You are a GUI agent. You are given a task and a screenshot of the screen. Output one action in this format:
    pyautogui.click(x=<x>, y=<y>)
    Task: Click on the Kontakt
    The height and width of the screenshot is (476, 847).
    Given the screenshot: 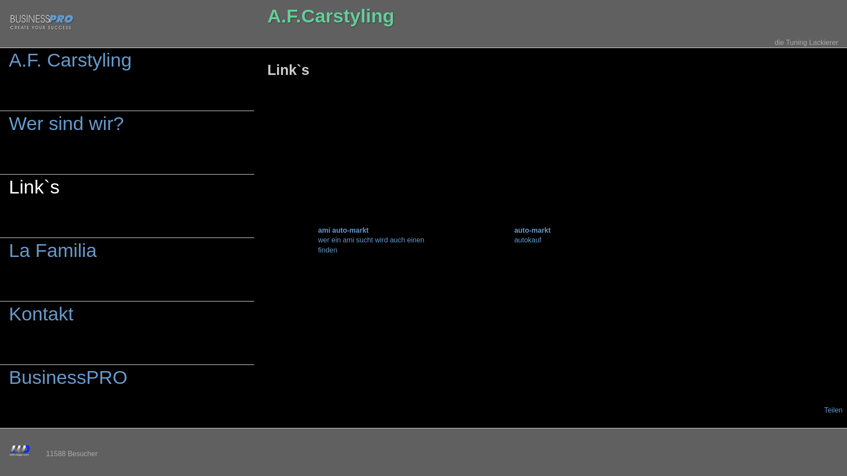 What is the action you would take?
    pyautogui.click(x=127, y=333)
    